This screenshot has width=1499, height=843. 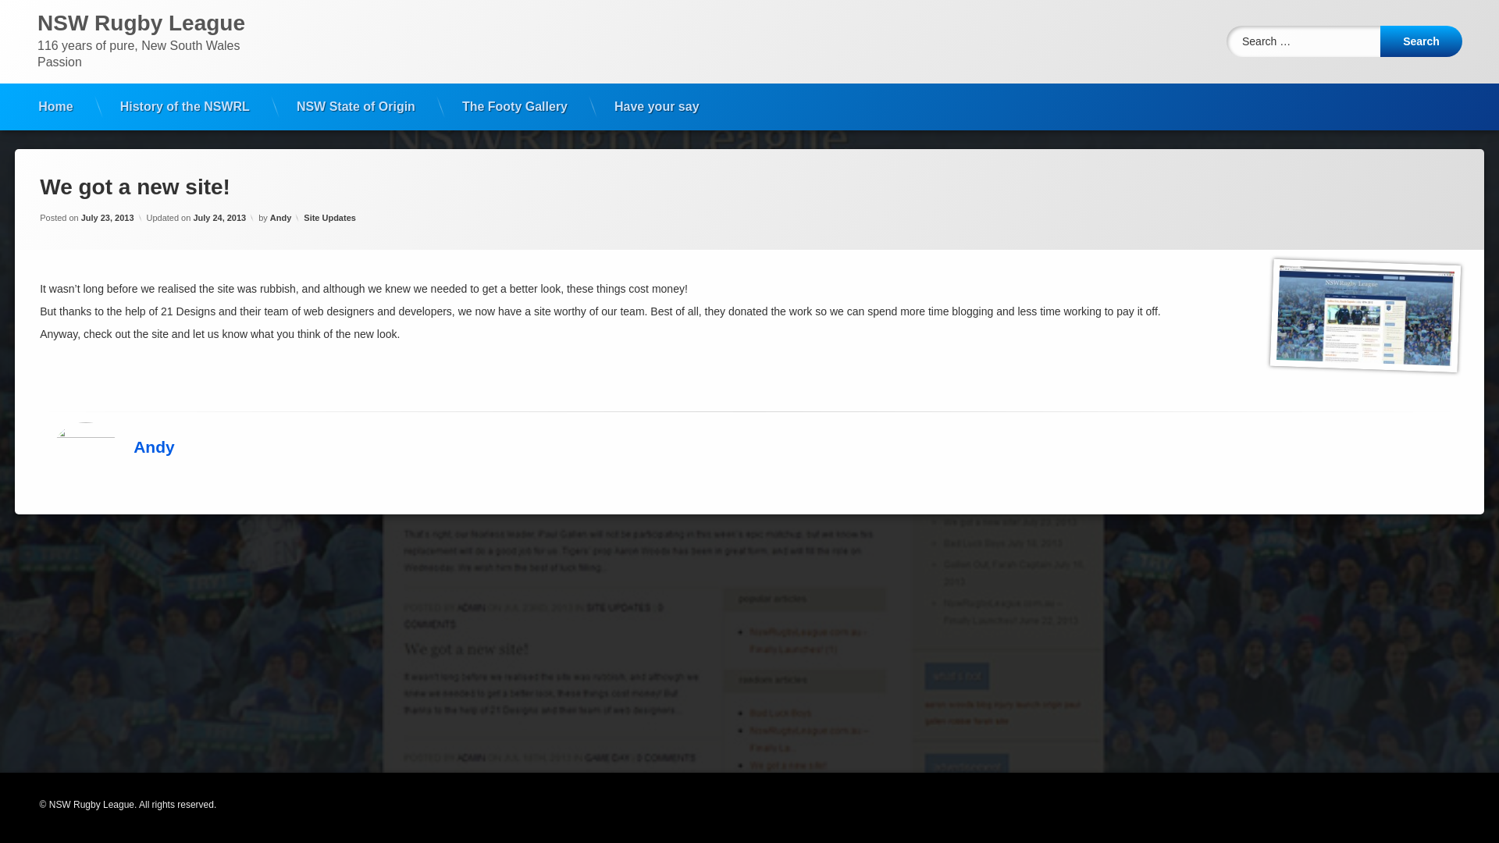 What do you see at coordinates (329, 218) in the screenshot?
I see `Site Updates` at bounding box center [329, 218].